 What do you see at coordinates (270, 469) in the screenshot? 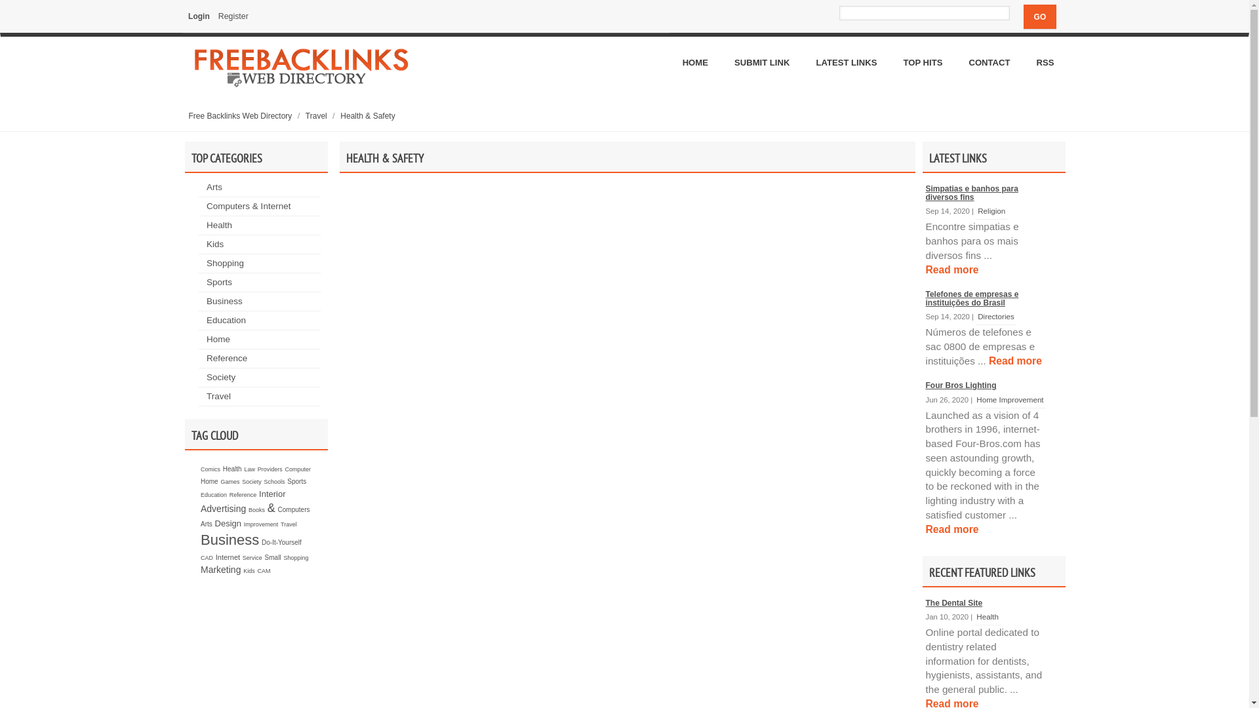
I see `Providers` at bounding box center [270, 469].